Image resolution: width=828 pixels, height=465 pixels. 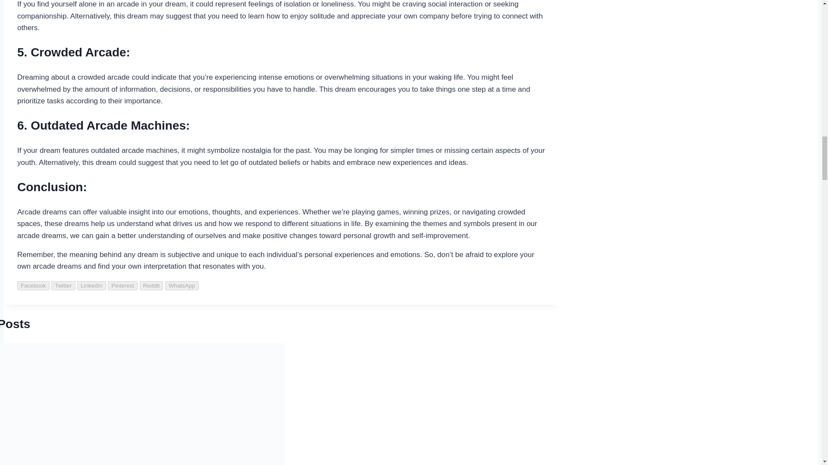 What do you see at coordinates (151, 285) in the screenshot?
I see `Reddit` at bounding box center [151, 285].